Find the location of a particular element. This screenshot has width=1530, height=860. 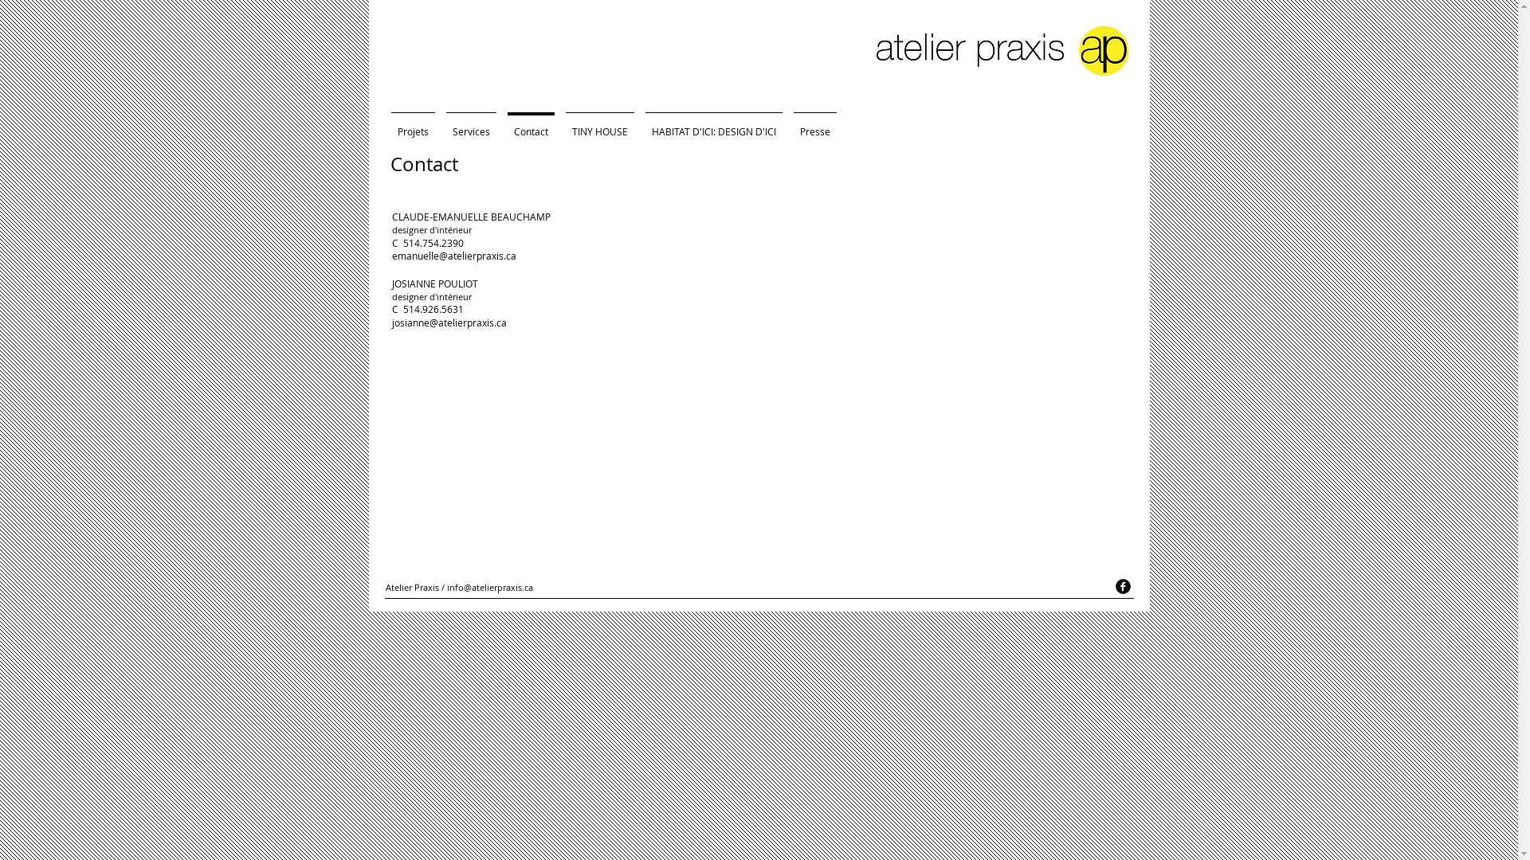

Services is located at coordinates (470, 124).